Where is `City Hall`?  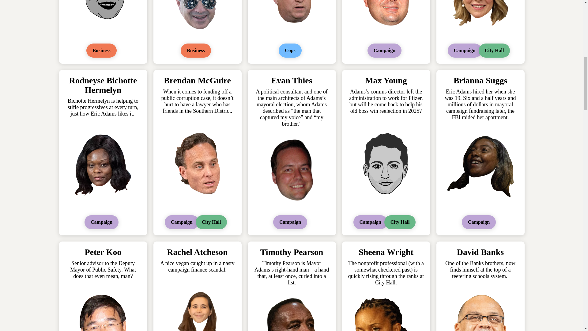 City Hall is located at coordinates (211, 222).